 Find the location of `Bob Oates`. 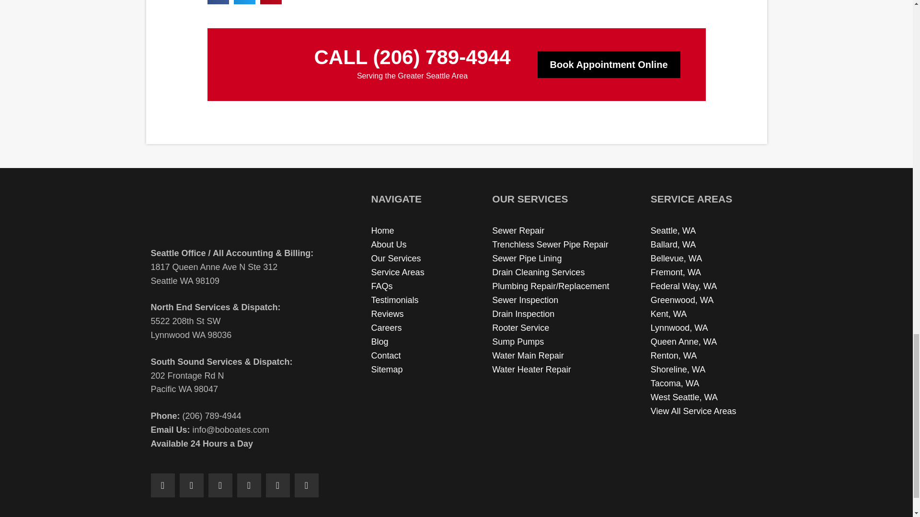

Bob Oates is located at coordinates (235, 214).